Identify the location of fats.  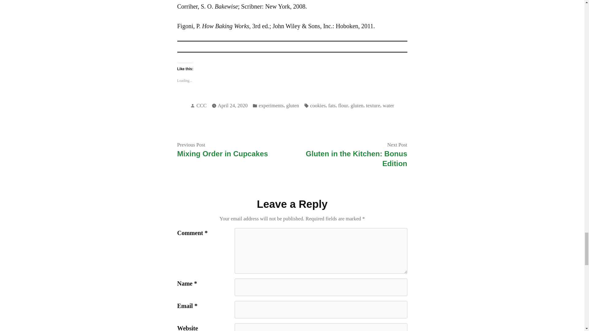
(332, 105).